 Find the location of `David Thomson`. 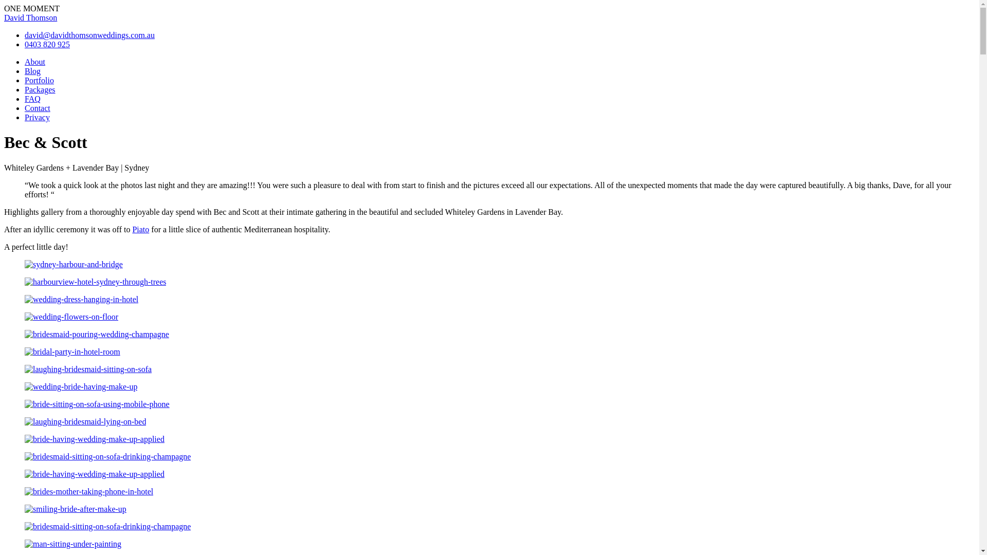

David Thomson is located at coordinates (31, 17).